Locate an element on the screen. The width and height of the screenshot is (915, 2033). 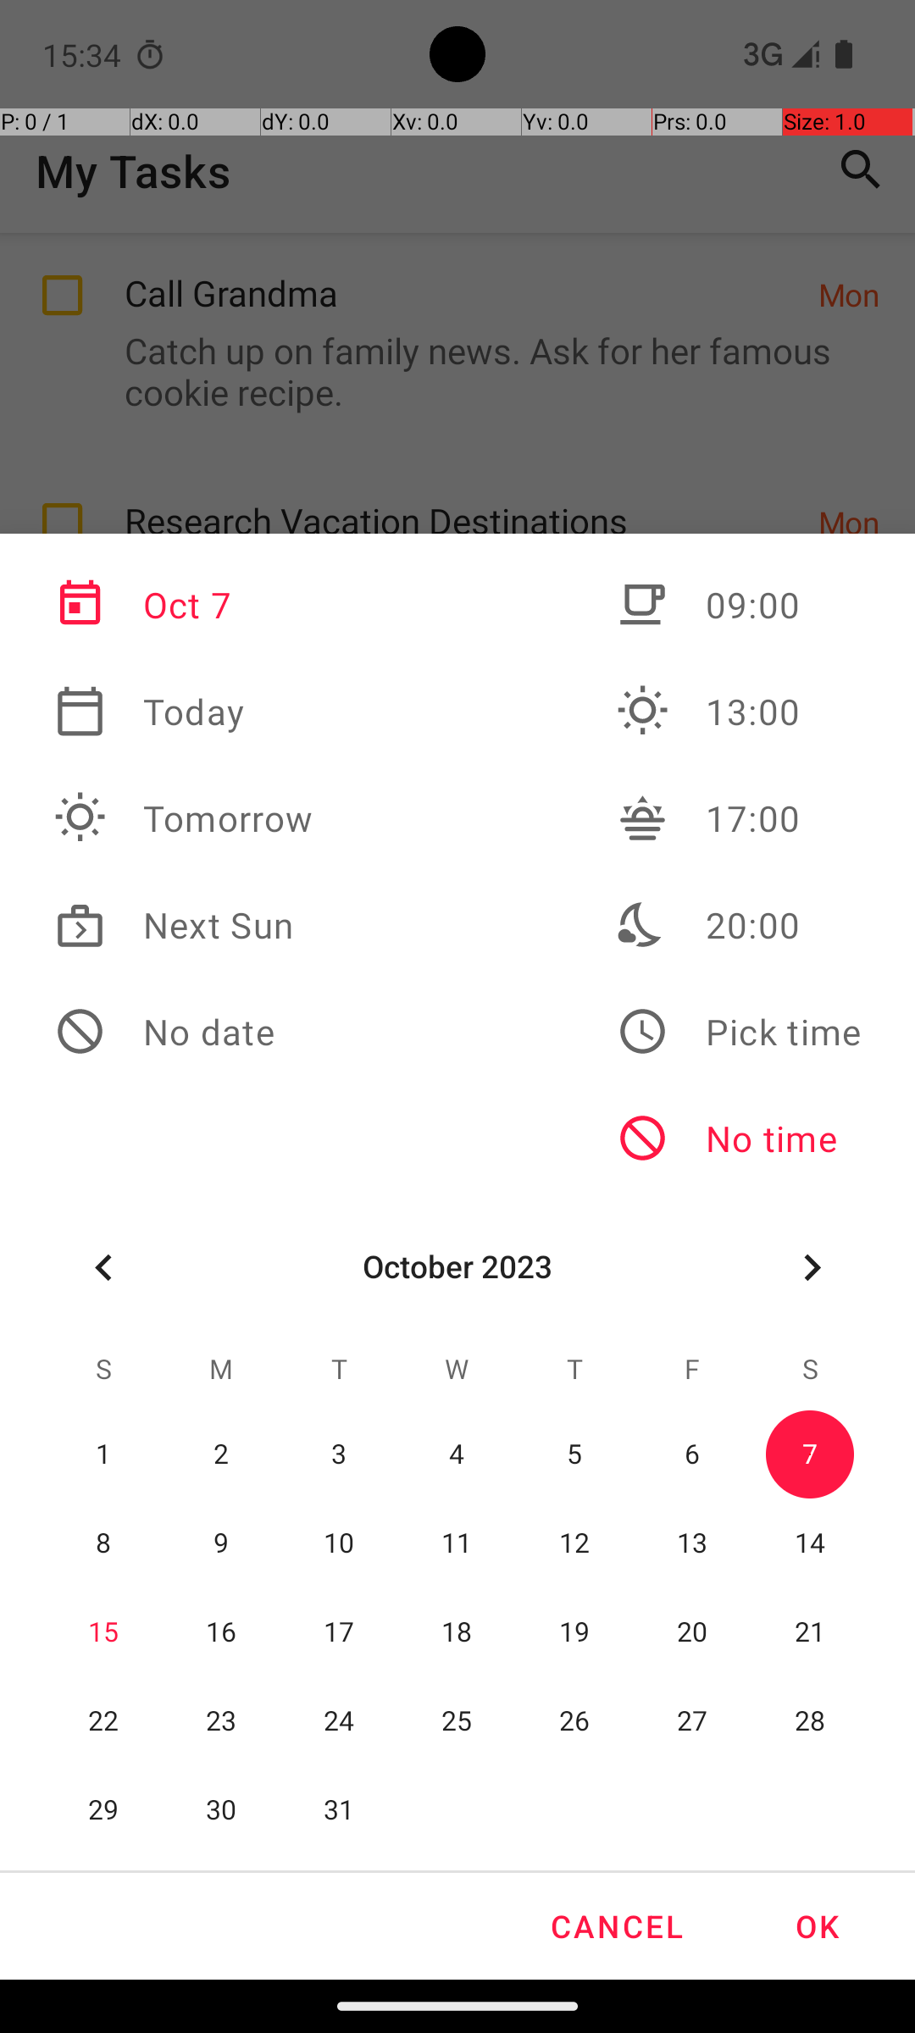
Oct 7 is located at coordinates (184, 605).